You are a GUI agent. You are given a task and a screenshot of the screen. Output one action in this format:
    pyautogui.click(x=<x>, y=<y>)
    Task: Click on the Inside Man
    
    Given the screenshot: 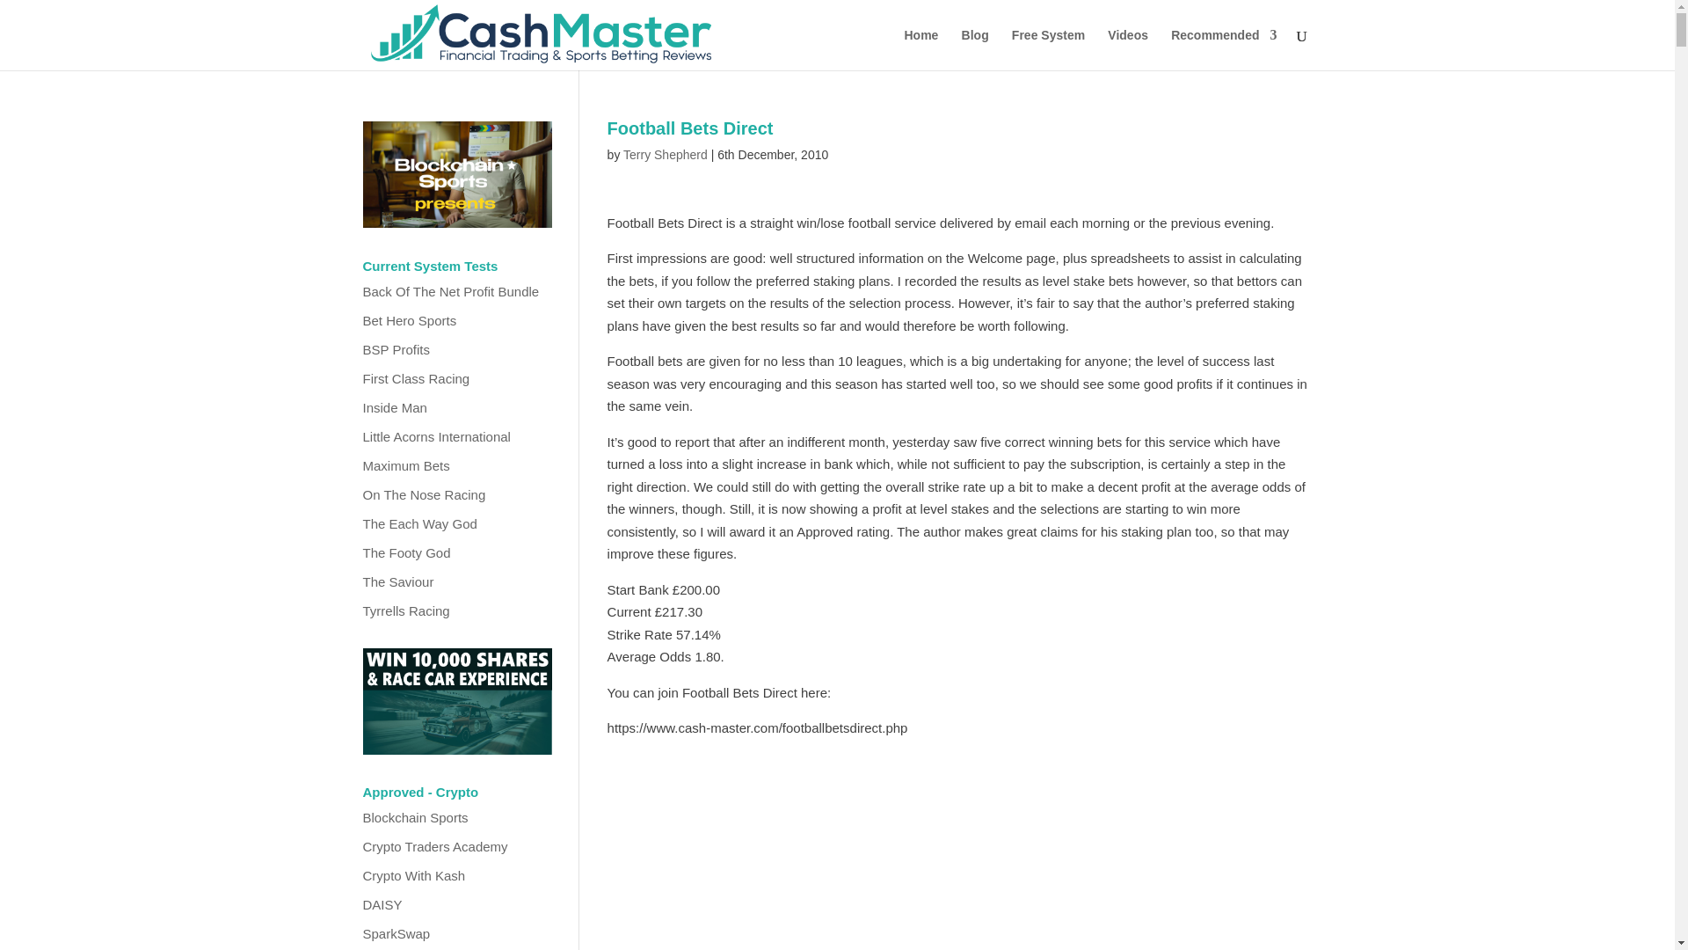 What is the action you would take?
    pyautogui.click(x=394, y=406)
    